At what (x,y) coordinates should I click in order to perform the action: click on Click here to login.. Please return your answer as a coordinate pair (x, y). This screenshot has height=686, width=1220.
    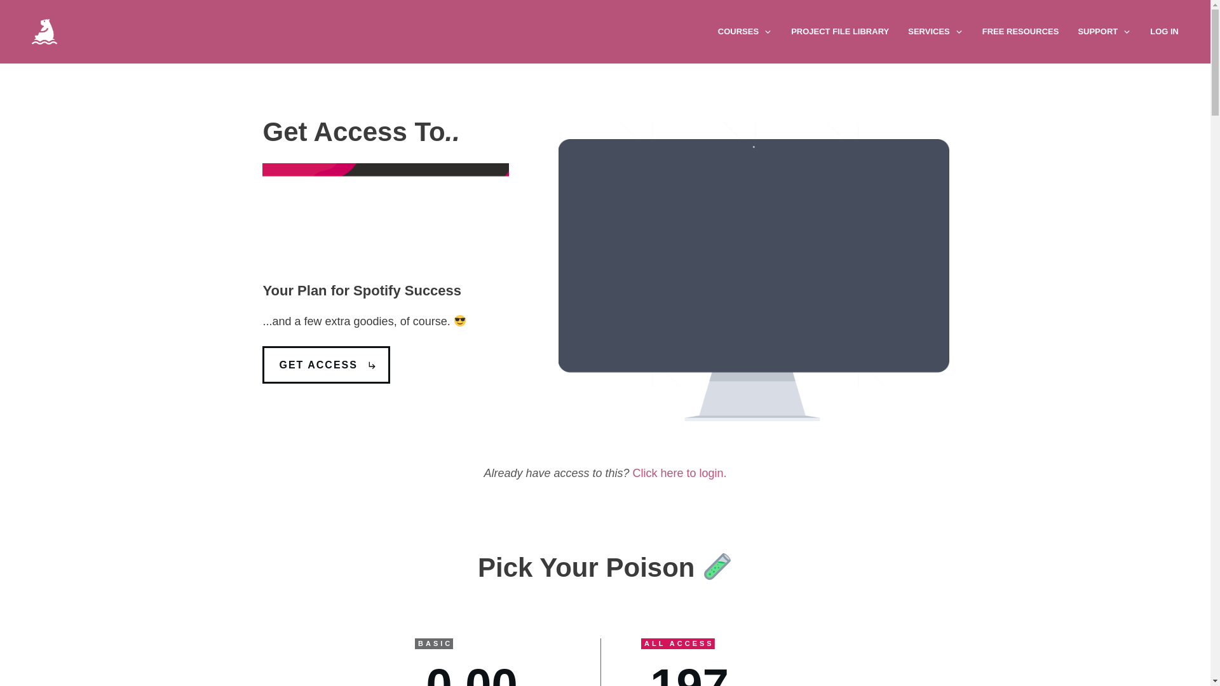
    Looking at the image, I should click on (680, 473).